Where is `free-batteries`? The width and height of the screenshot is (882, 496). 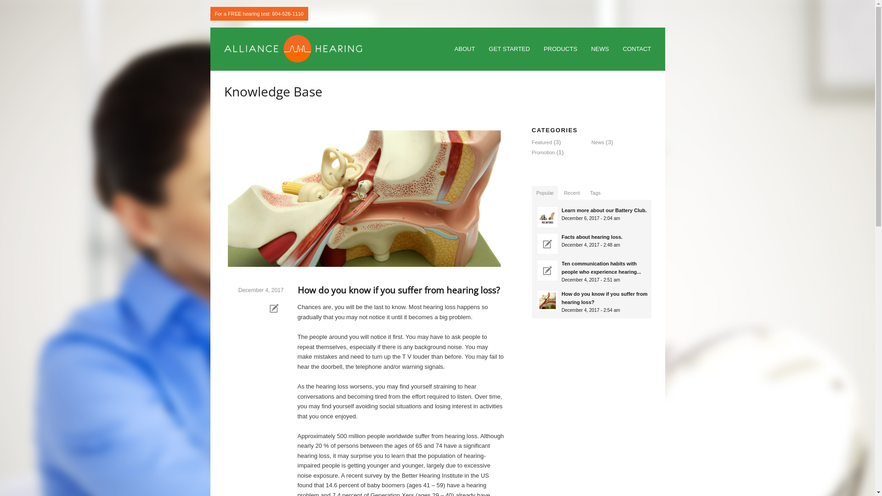
free-batteries is located at coordinates (548, 217).